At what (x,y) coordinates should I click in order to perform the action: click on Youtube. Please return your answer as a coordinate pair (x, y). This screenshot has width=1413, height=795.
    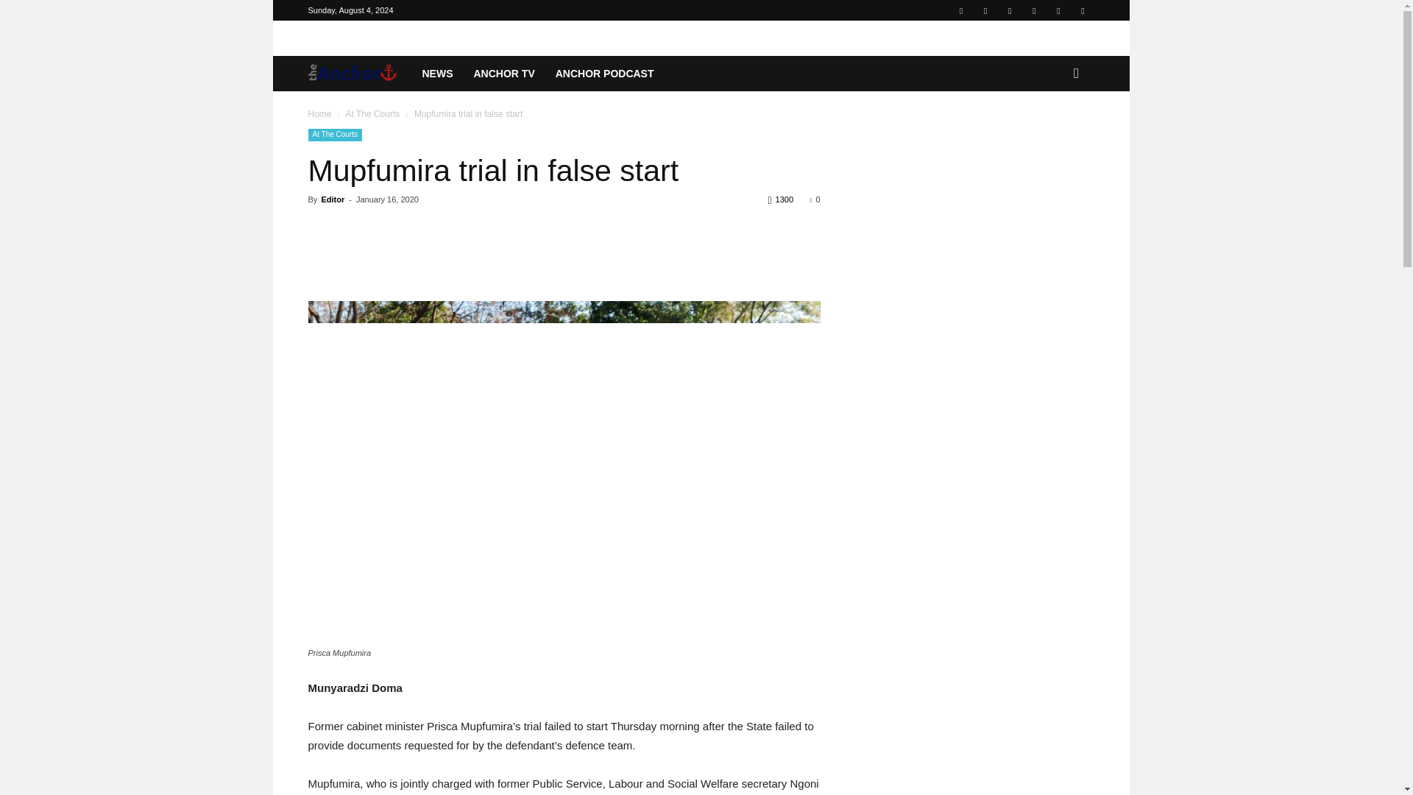
    Looking at the image, I should click on (1082, 10).